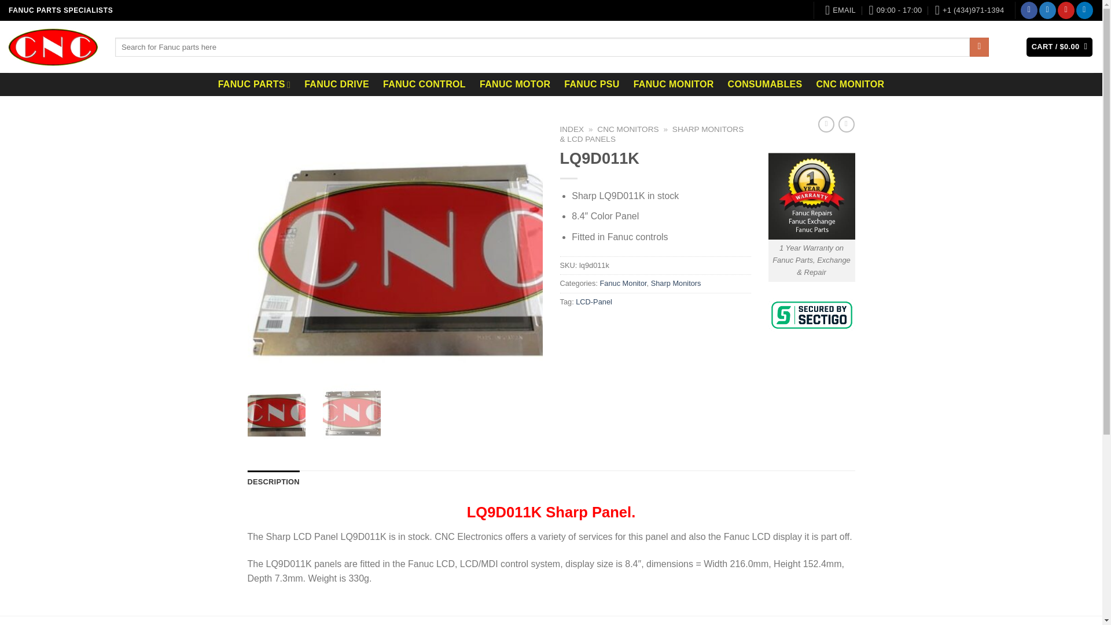 The image size is (1111, 625). What do you see at coordinates (254, 84) in the screenshot?
I see `FANUC PARTS` at bounding box center [254, 84].